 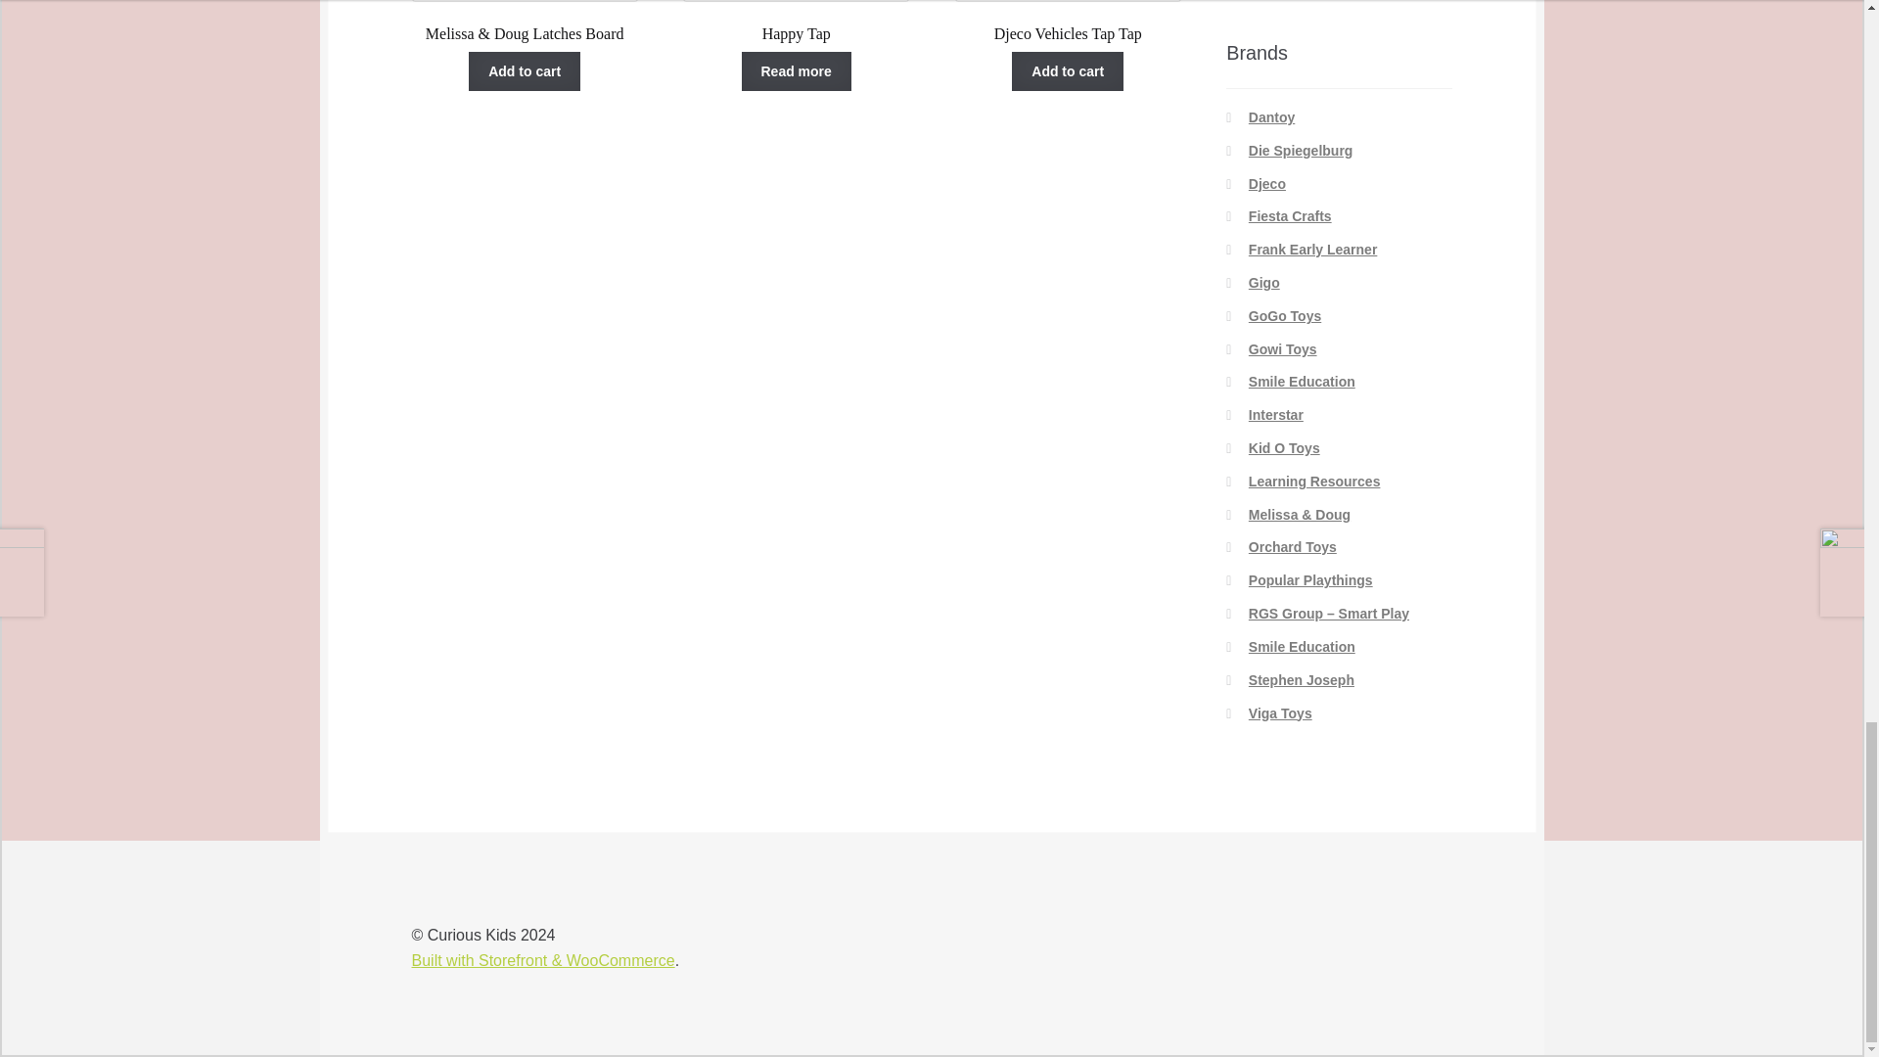 I want to click on WooCommerce - The Best eCommerce Platform for WordPress, so click(x=1068, y=70).